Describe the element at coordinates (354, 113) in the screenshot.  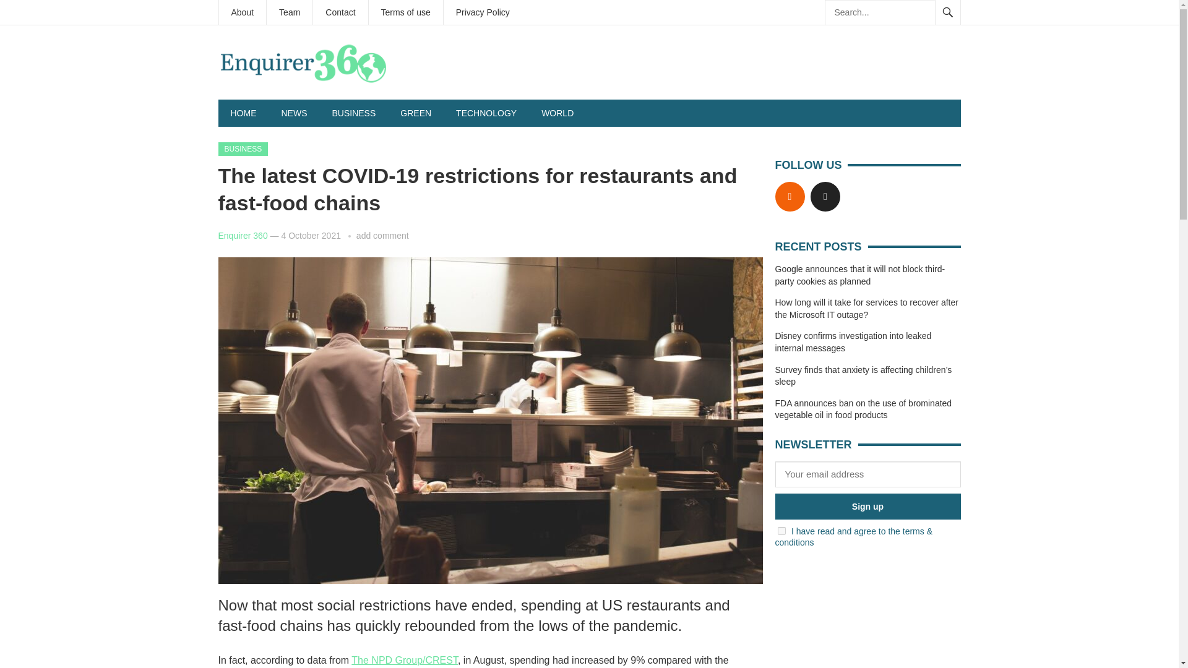
I see `BUSINESS` at that location.